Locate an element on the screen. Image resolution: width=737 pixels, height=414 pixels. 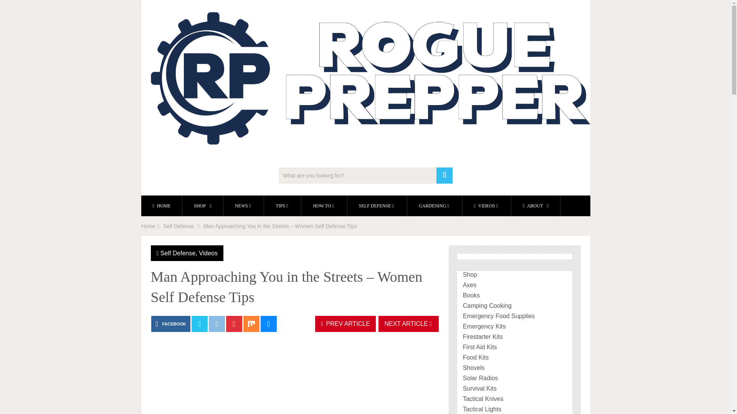
HOME is located at coordinates (162, 205).